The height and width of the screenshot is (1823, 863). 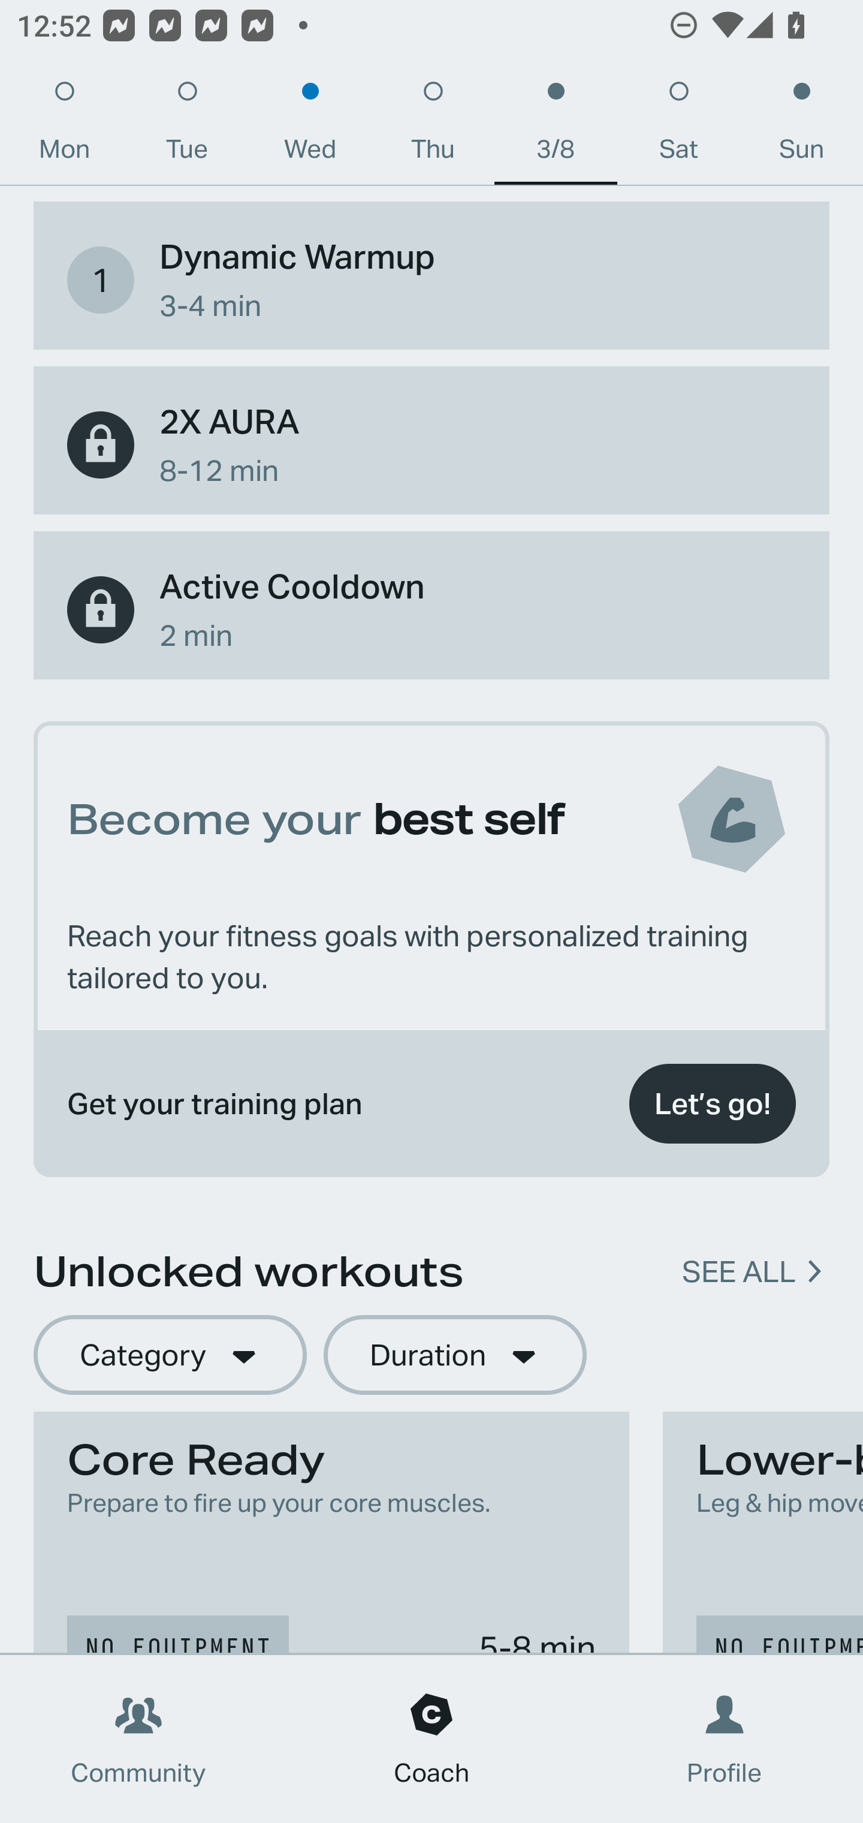 What do you see at coordinates (712, 1103) in the screenshot?
I see `Let’s go!` at bounding box center [712, 1103].